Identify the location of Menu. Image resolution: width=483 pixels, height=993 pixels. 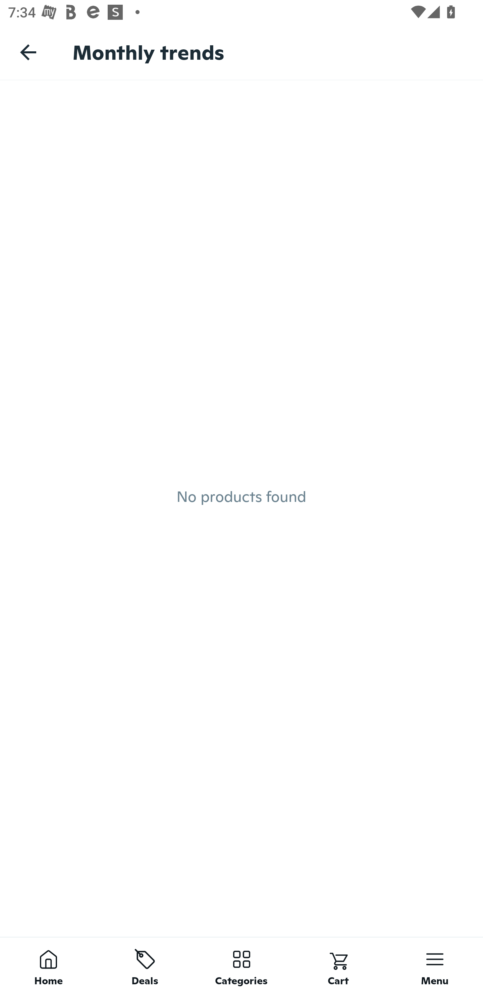
(435, 965).